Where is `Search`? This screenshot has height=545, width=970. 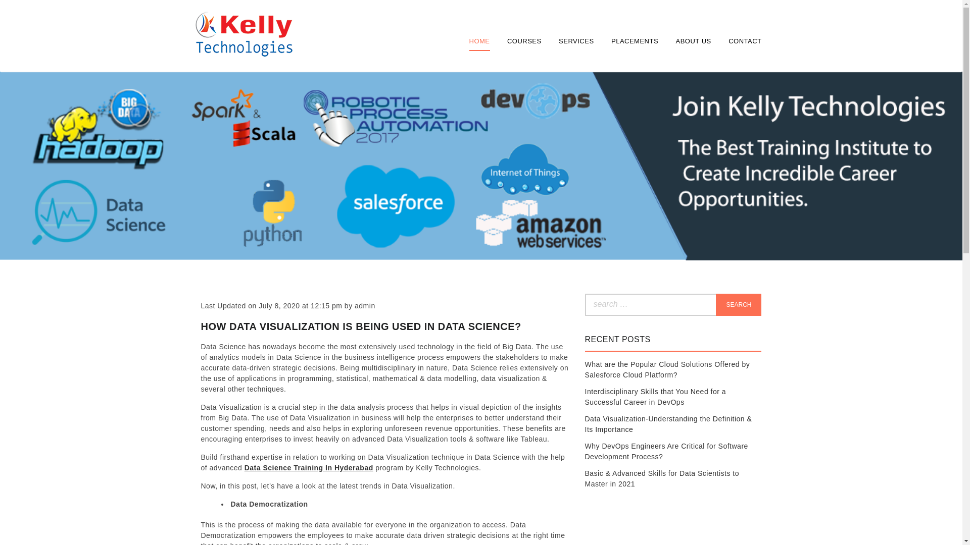 Search is located at coordinates (739, 305).